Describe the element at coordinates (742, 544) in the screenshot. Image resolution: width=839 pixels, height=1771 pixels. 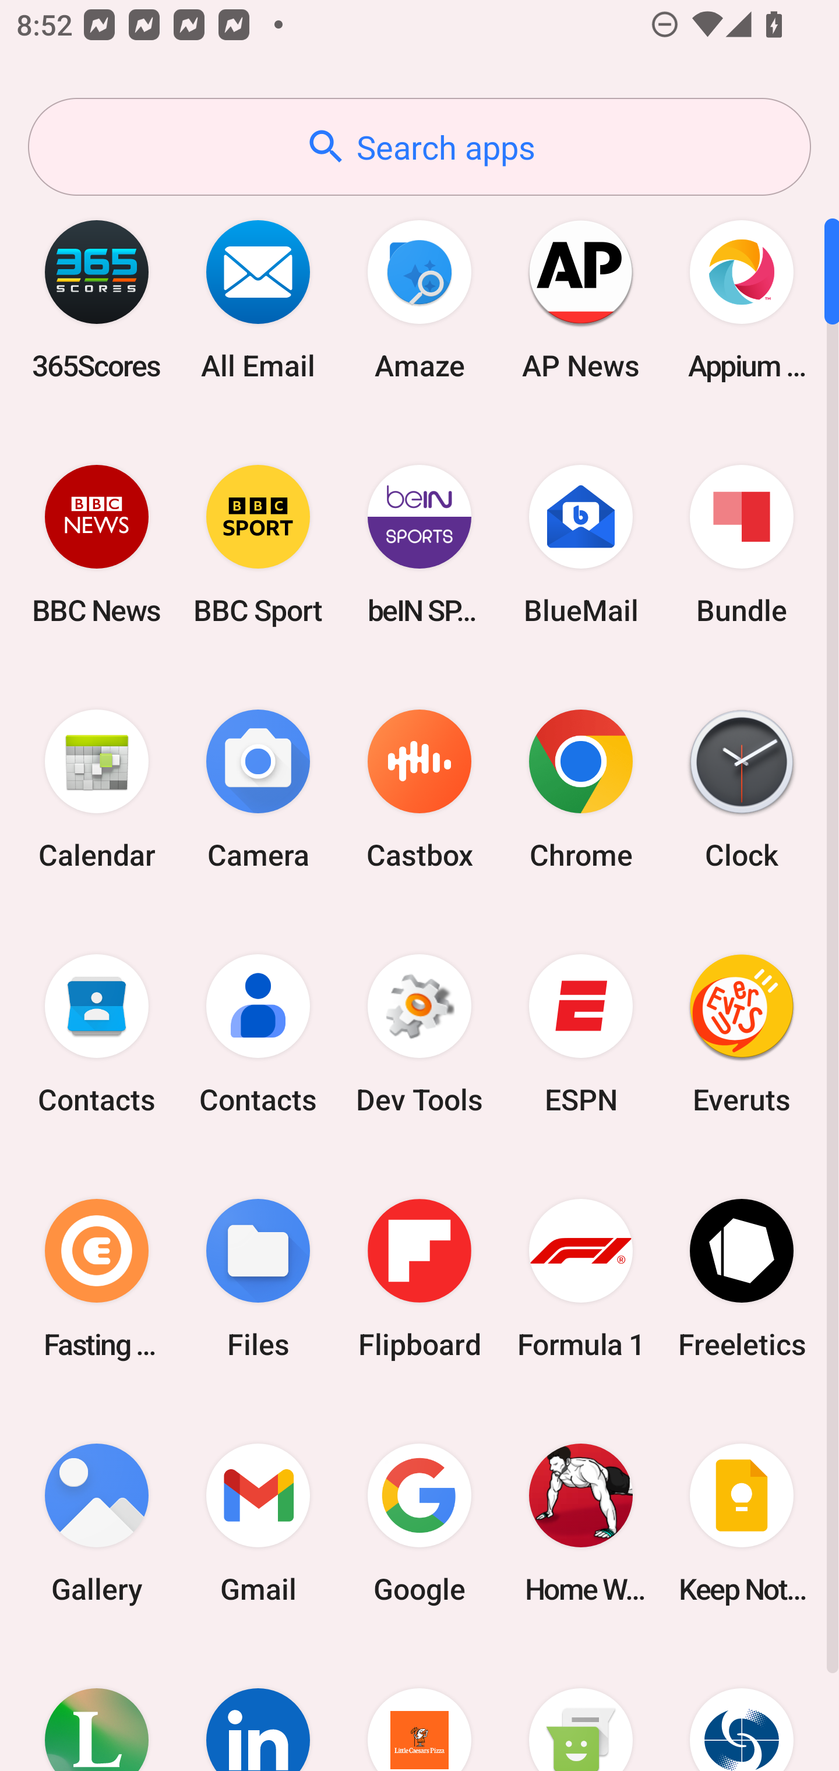
I see `Bundle` at that location.